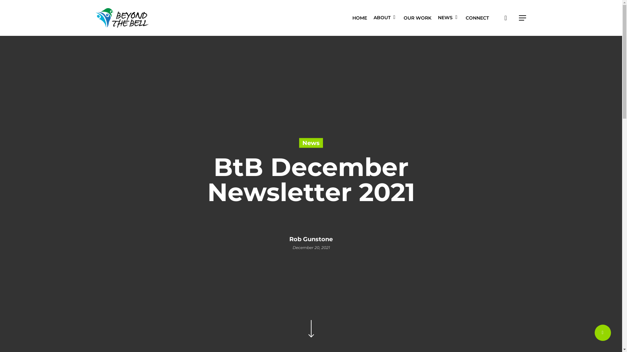  What do you see at coordinates (311, 143) in the screenshot?
I see `News` at bounding box center [311, 143].